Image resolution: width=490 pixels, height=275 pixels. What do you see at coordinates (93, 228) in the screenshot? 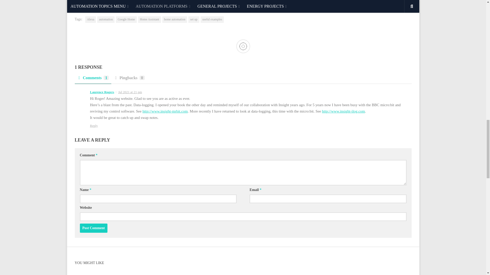
I see `Post Comment` at bounding box center [93, 228].